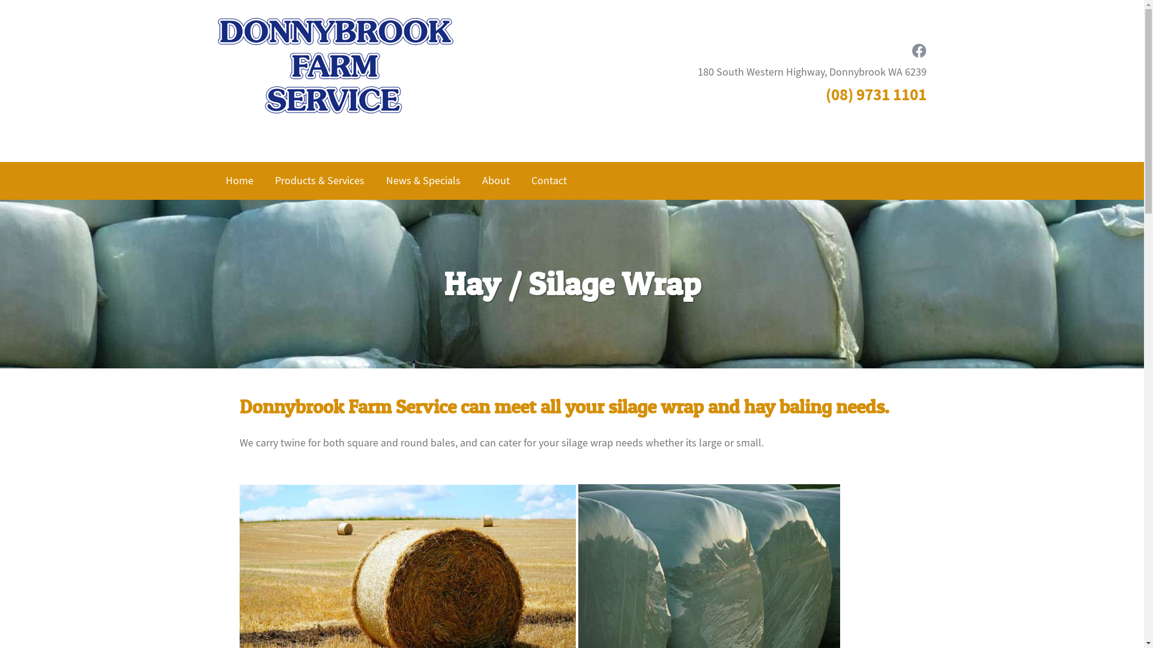 The image size is (1153, 648). I want to click on Contact, so click(549, 181).